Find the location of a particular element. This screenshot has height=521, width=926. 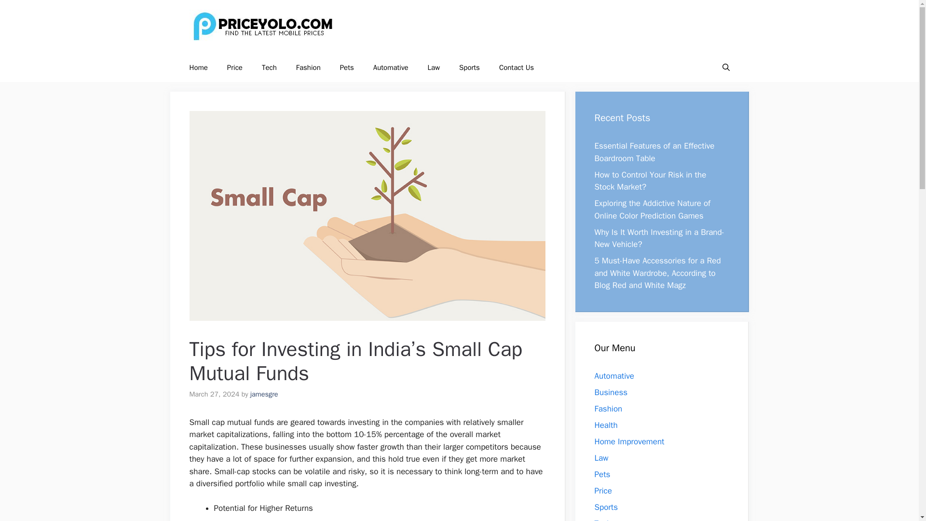

Law is located at coordinates (601, 457).